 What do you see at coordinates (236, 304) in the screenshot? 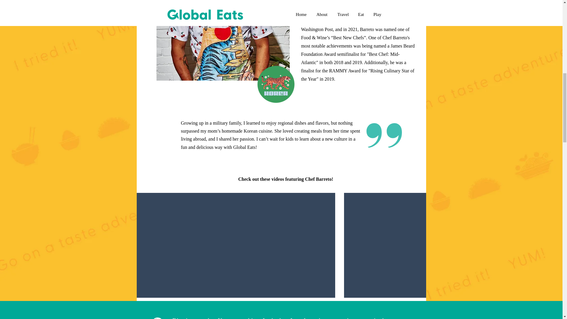
I see `GE Korea: Chef Angel and Korean Food` at bounding box center [236, 304].